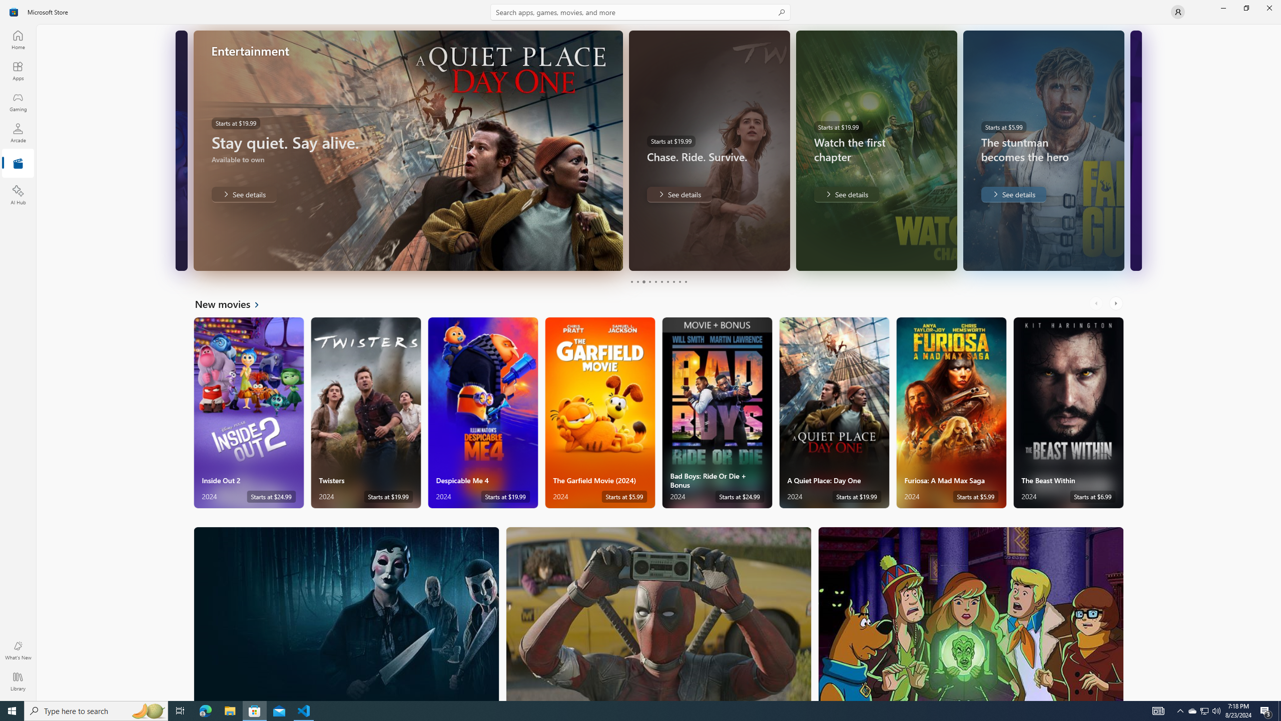  Describe the element at coordinates (659, 281) in the screenshot. I see `Pager` at that location.